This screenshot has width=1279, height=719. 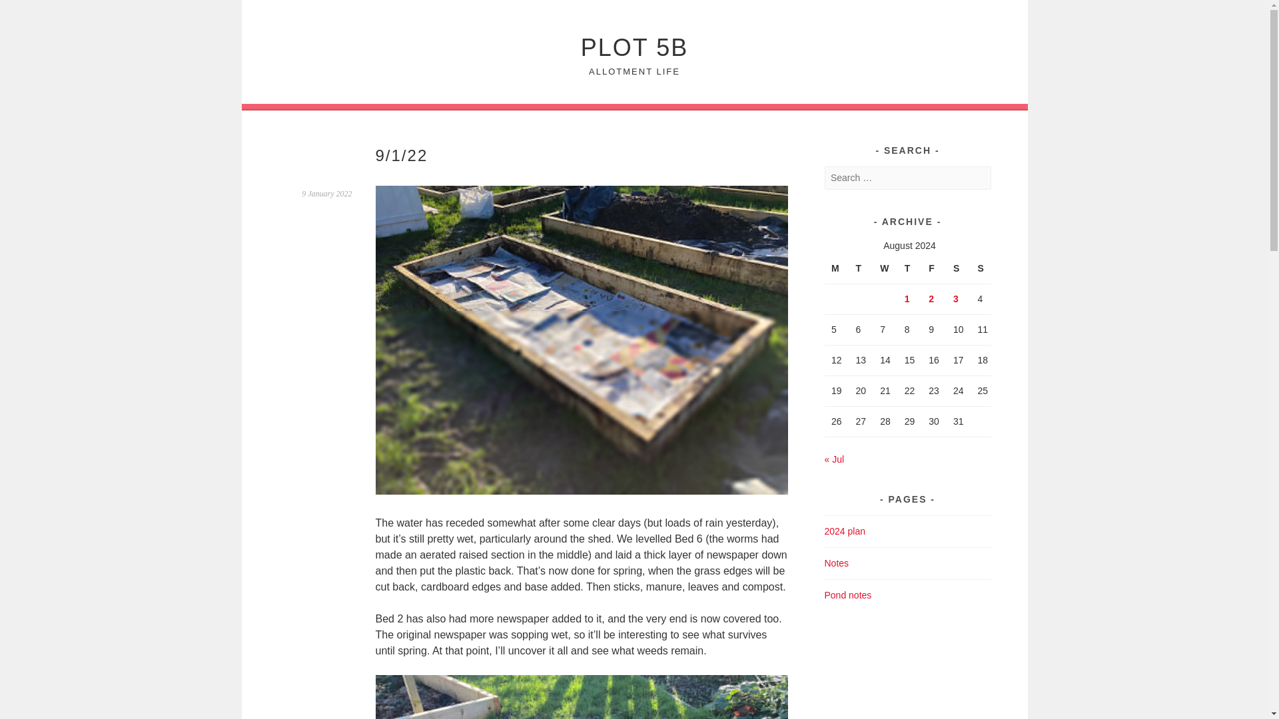 I want to click on Search, so click(x=27, y=12).